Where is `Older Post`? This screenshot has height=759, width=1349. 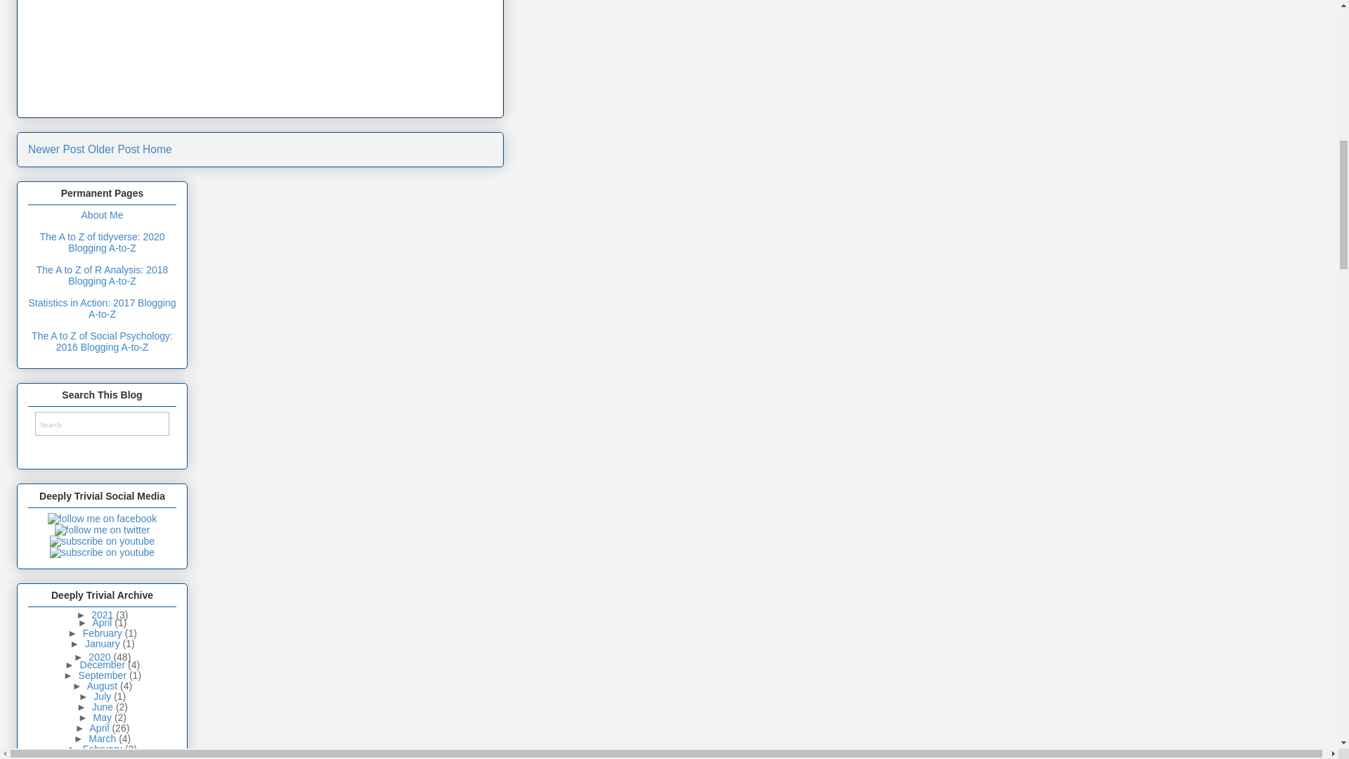 Older Post is located at coordinates (114, 149).